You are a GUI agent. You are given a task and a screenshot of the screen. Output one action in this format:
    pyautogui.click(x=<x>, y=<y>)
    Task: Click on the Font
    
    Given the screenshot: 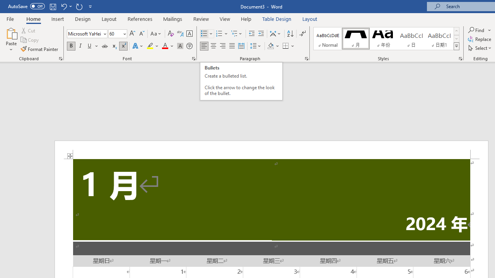 What is the action you would take?
    pyautogui.click(x=84, y=34)
    